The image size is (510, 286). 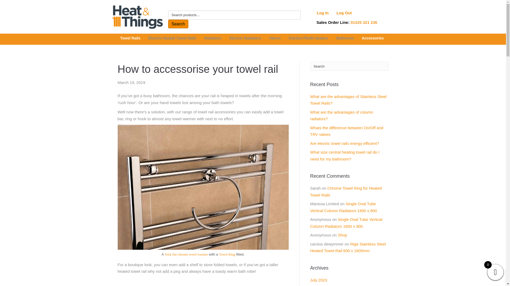 What do you see at coordinates (349, 66) in the screenshot?
I see `Type and press Enter to search.` at bounding box center [349, 66].